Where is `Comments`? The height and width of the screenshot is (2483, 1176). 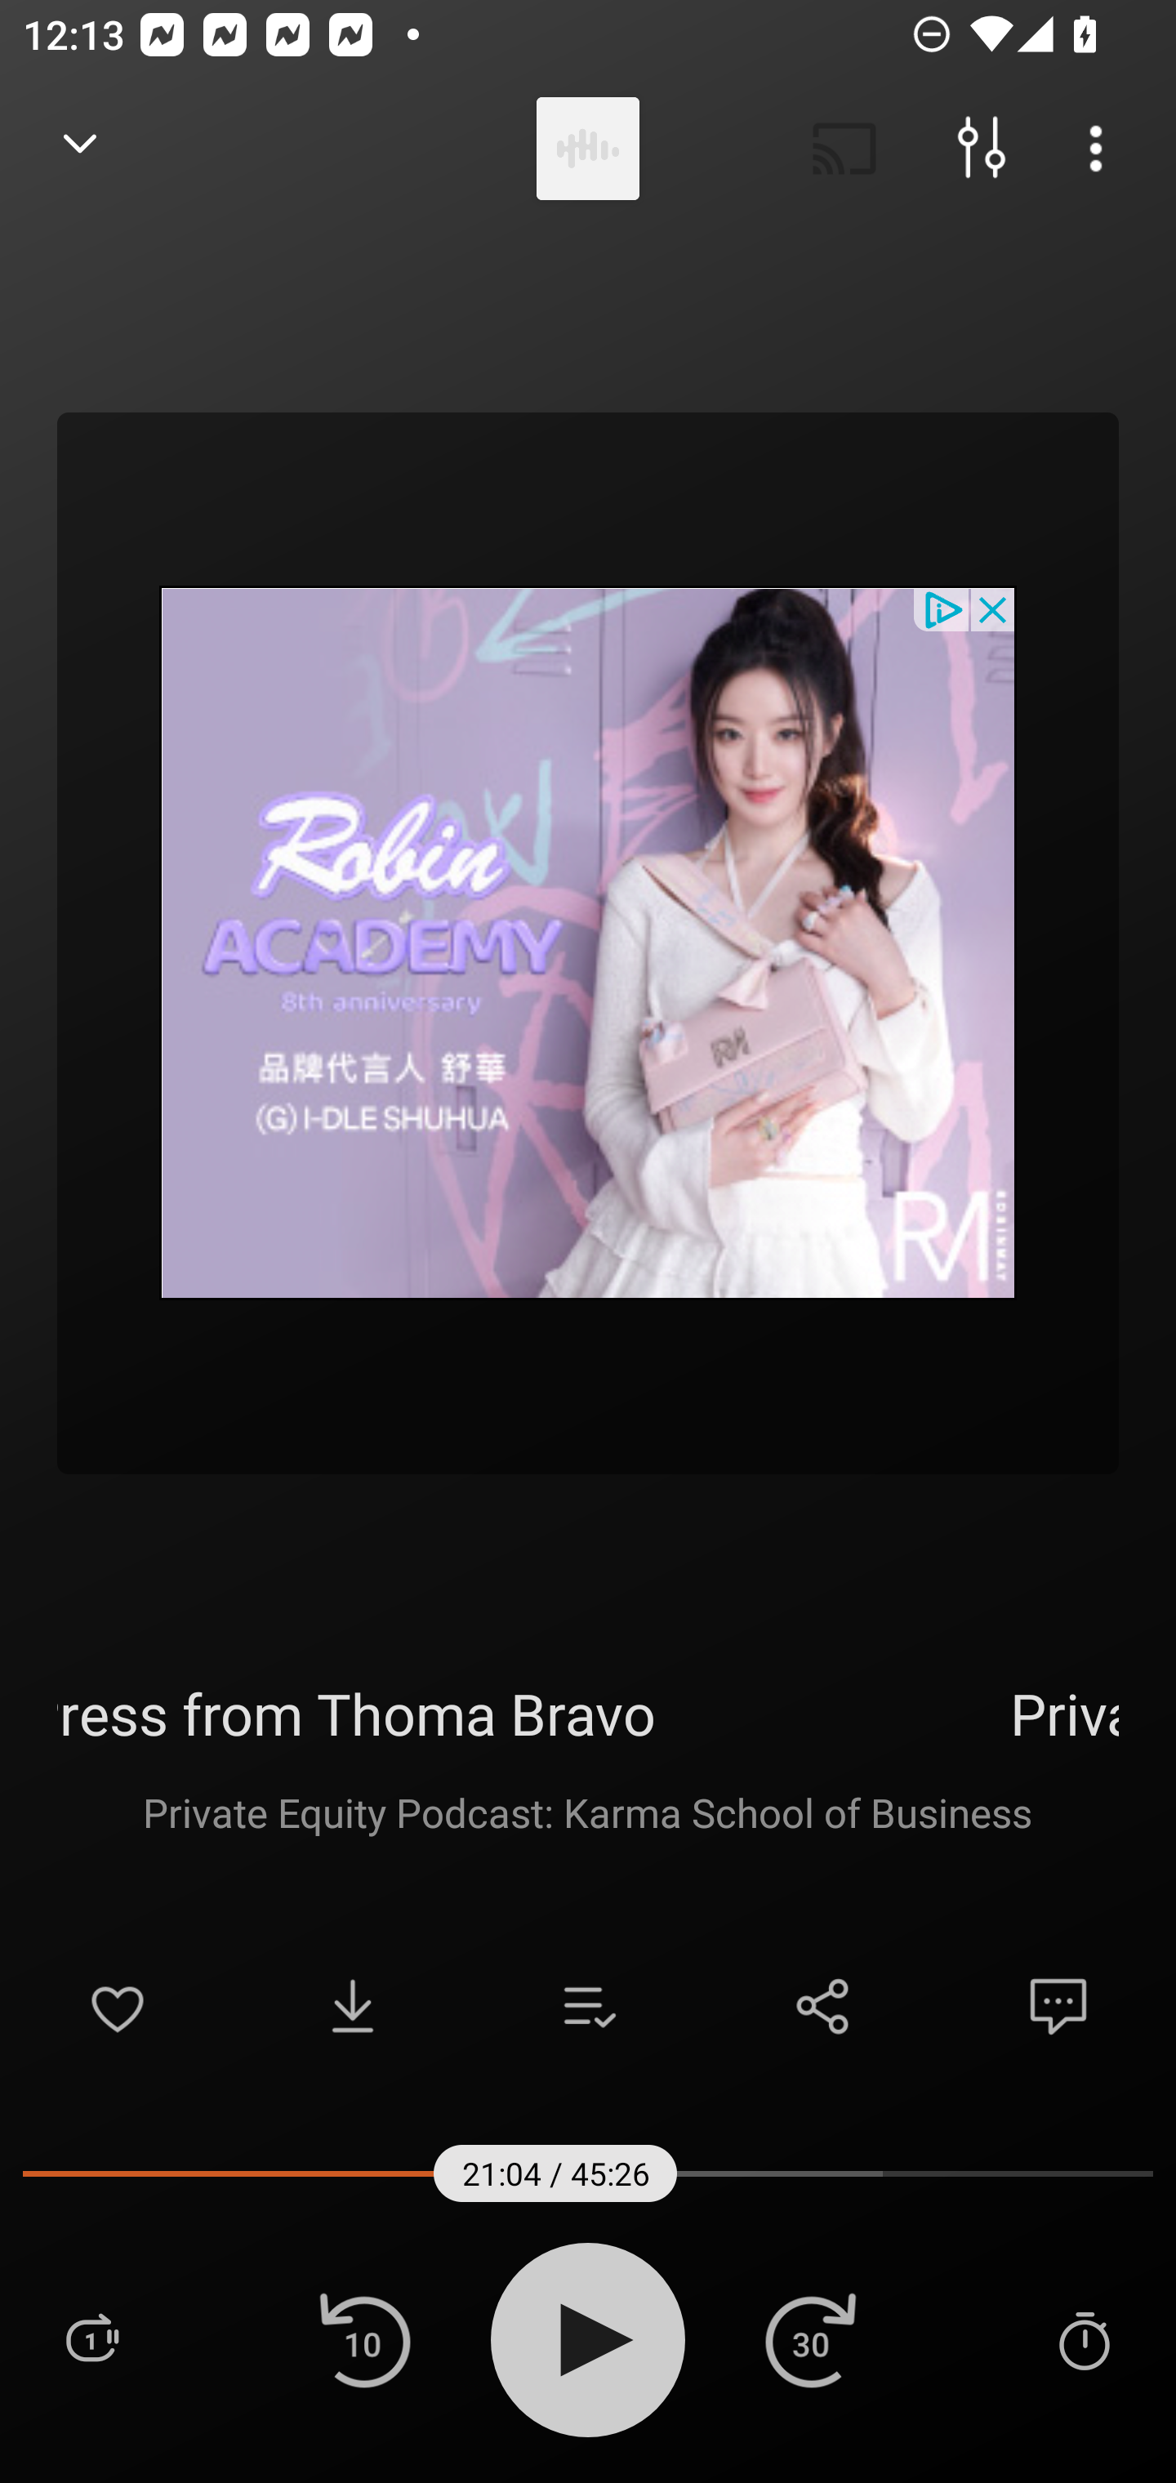
Comments is located at coordinates (1058, 2006).